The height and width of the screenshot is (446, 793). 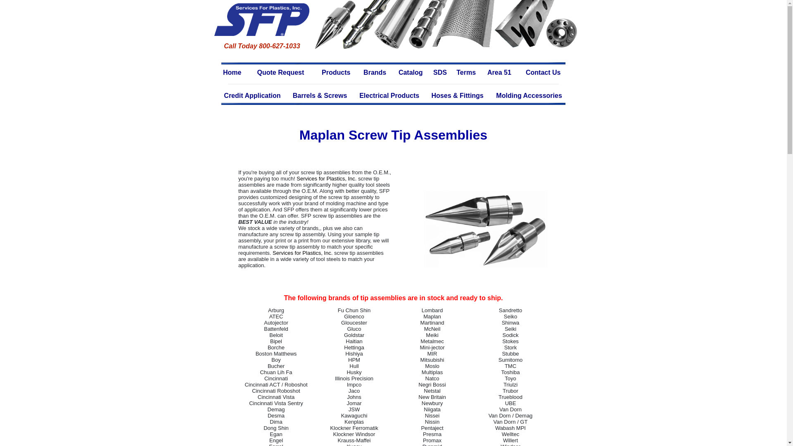 What do you see at coordinates (411, 73) in the screenshot?
I see `Catalog` at bounding box center [411, 73].